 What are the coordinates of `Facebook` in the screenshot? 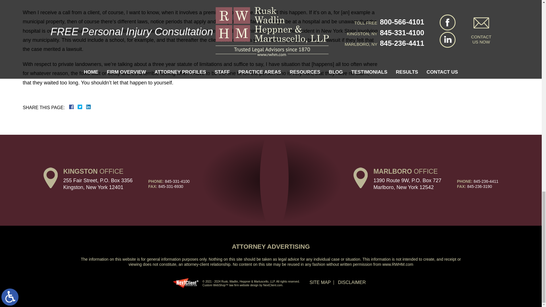 It's located at (78, 107).